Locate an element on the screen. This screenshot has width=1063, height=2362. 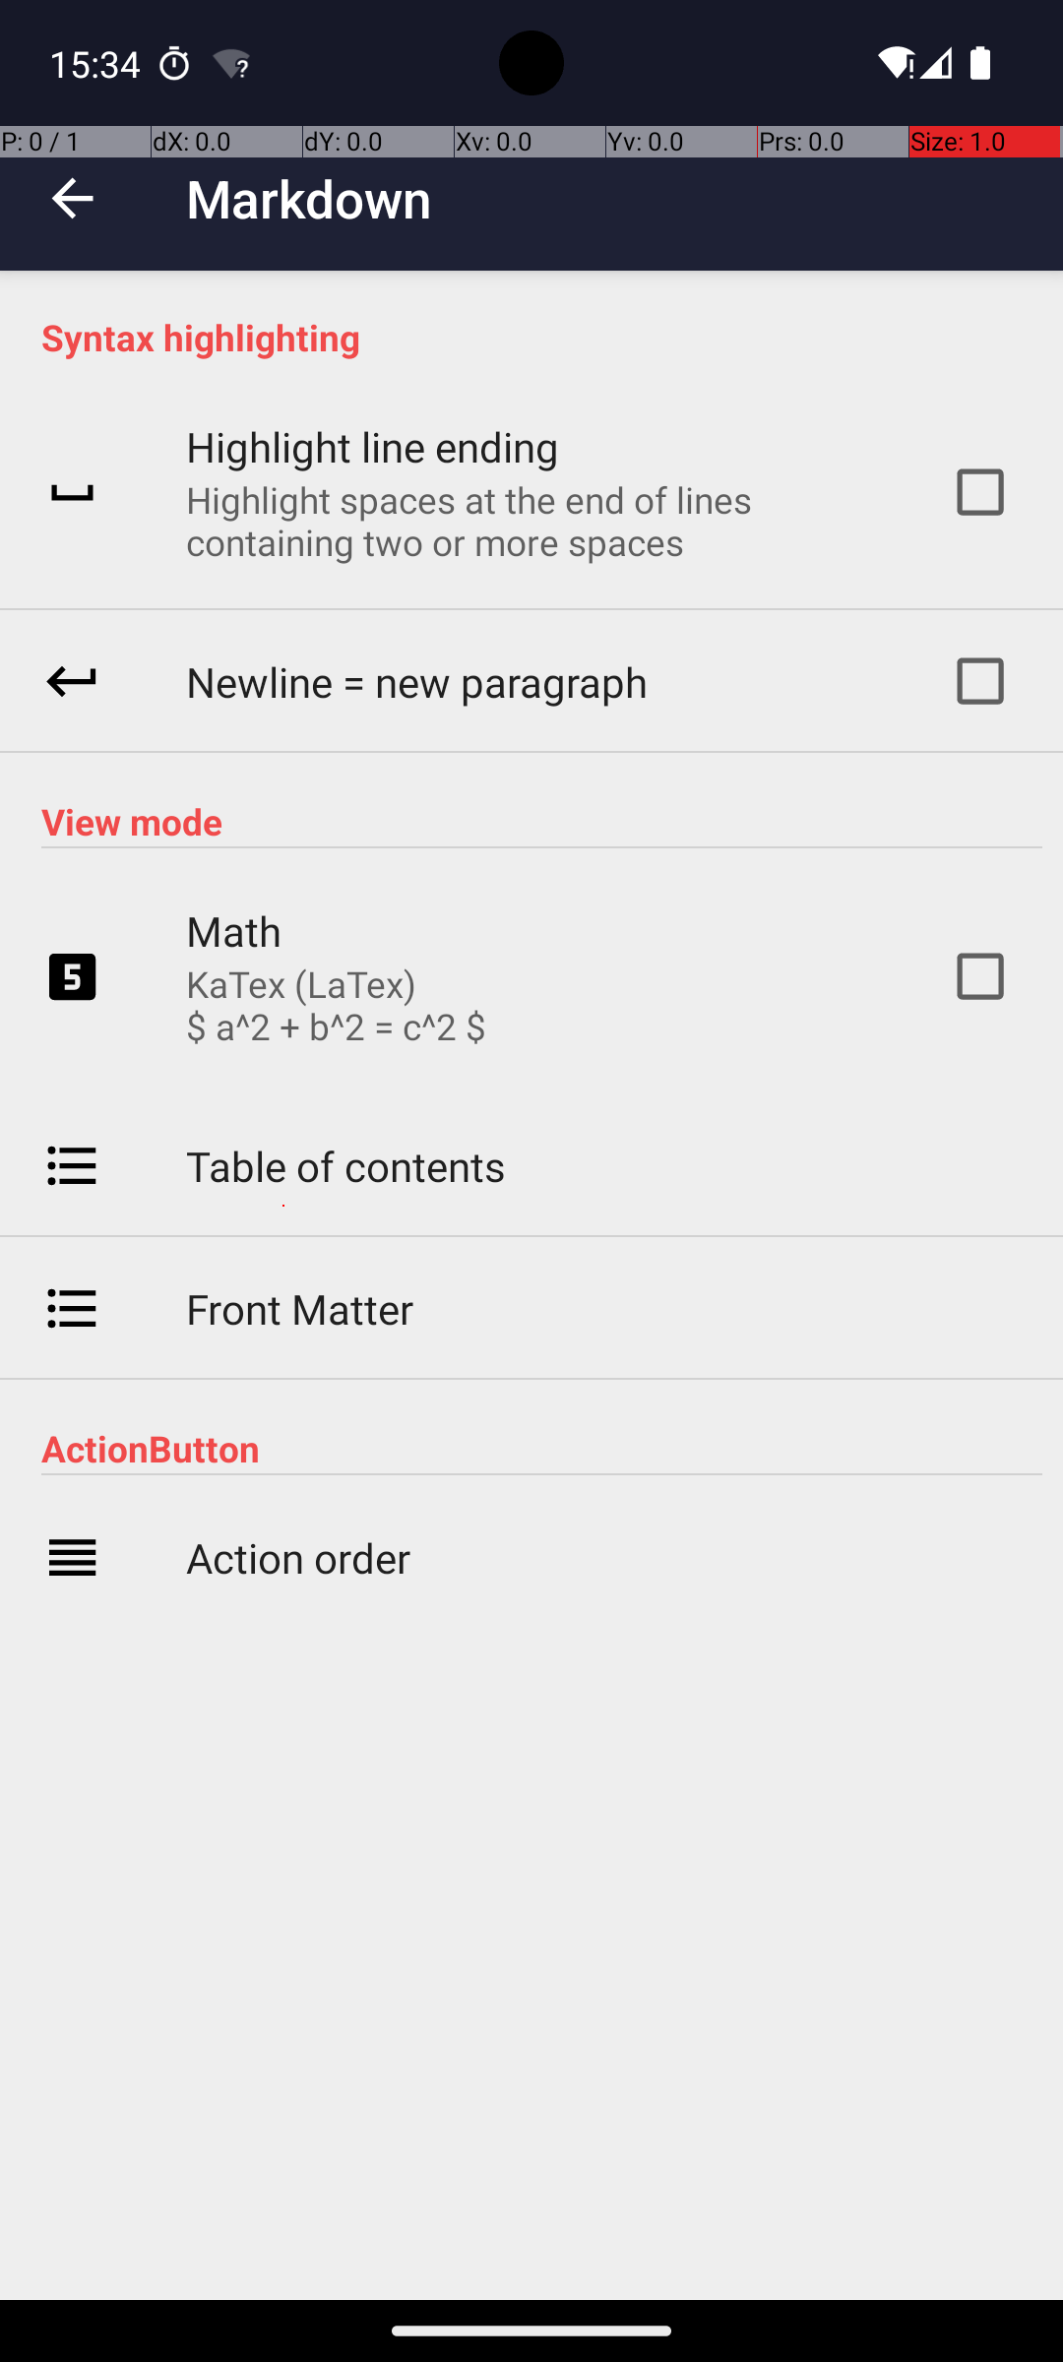
Highlight spaces at the end of lines containing two or more spaces is located at coordinates (541, 521).